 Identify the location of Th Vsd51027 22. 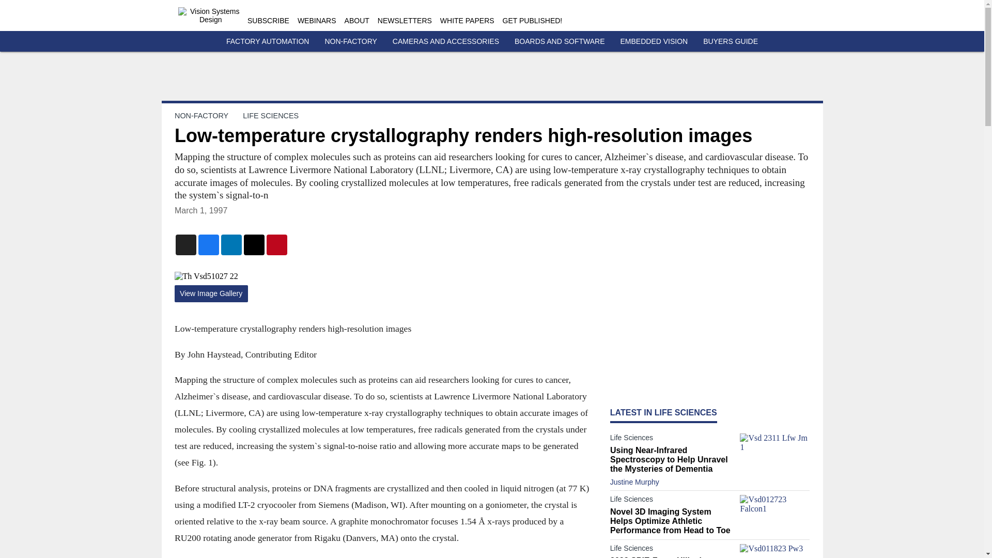
(381, 276).